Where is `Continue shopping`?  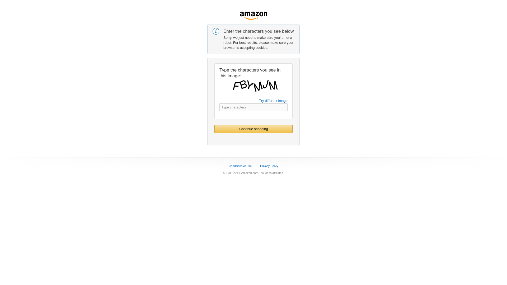 Continue shopping is located at coordinates (253, 129).